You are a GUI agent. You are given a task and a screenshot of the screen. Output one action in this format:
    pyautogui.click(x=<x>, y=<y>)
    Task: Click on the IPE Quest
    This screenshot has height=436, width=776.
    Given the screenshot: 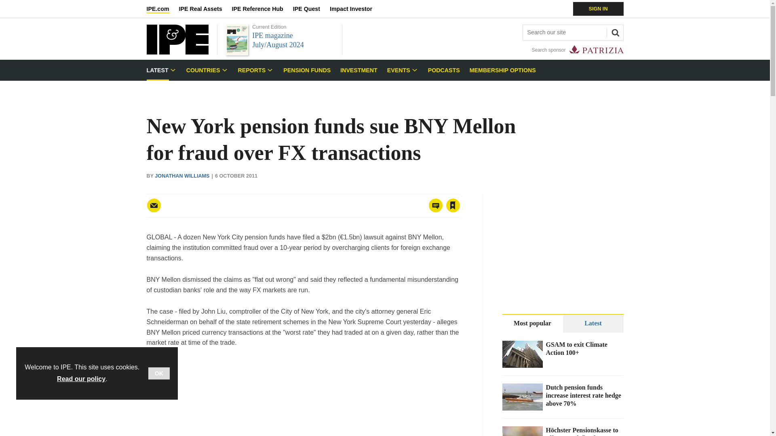 What is the action you would take?
    pyautogui.click(x=311, y=9)
    